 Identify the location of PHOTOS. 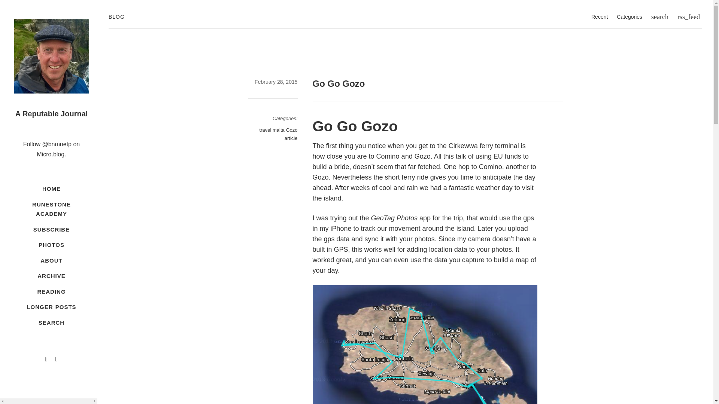
(51, 245).